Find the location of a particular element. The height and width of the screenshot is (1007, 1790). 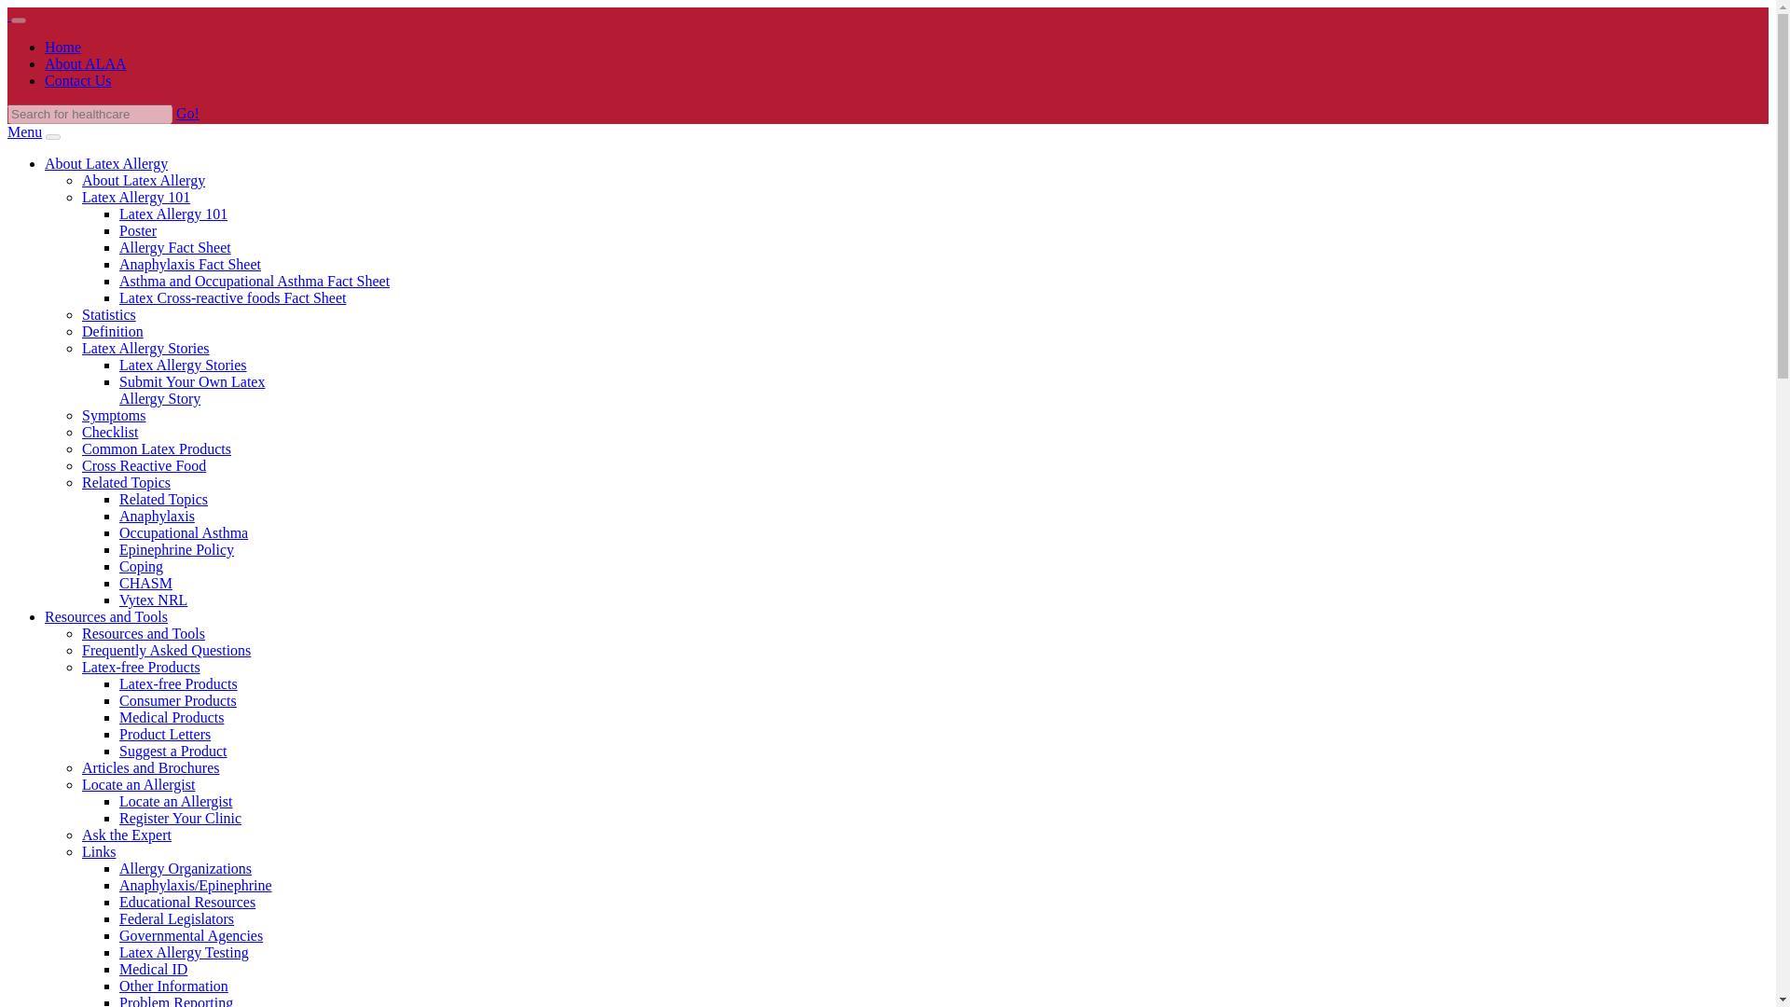

About ALAA is located at coordinates (86, 63).